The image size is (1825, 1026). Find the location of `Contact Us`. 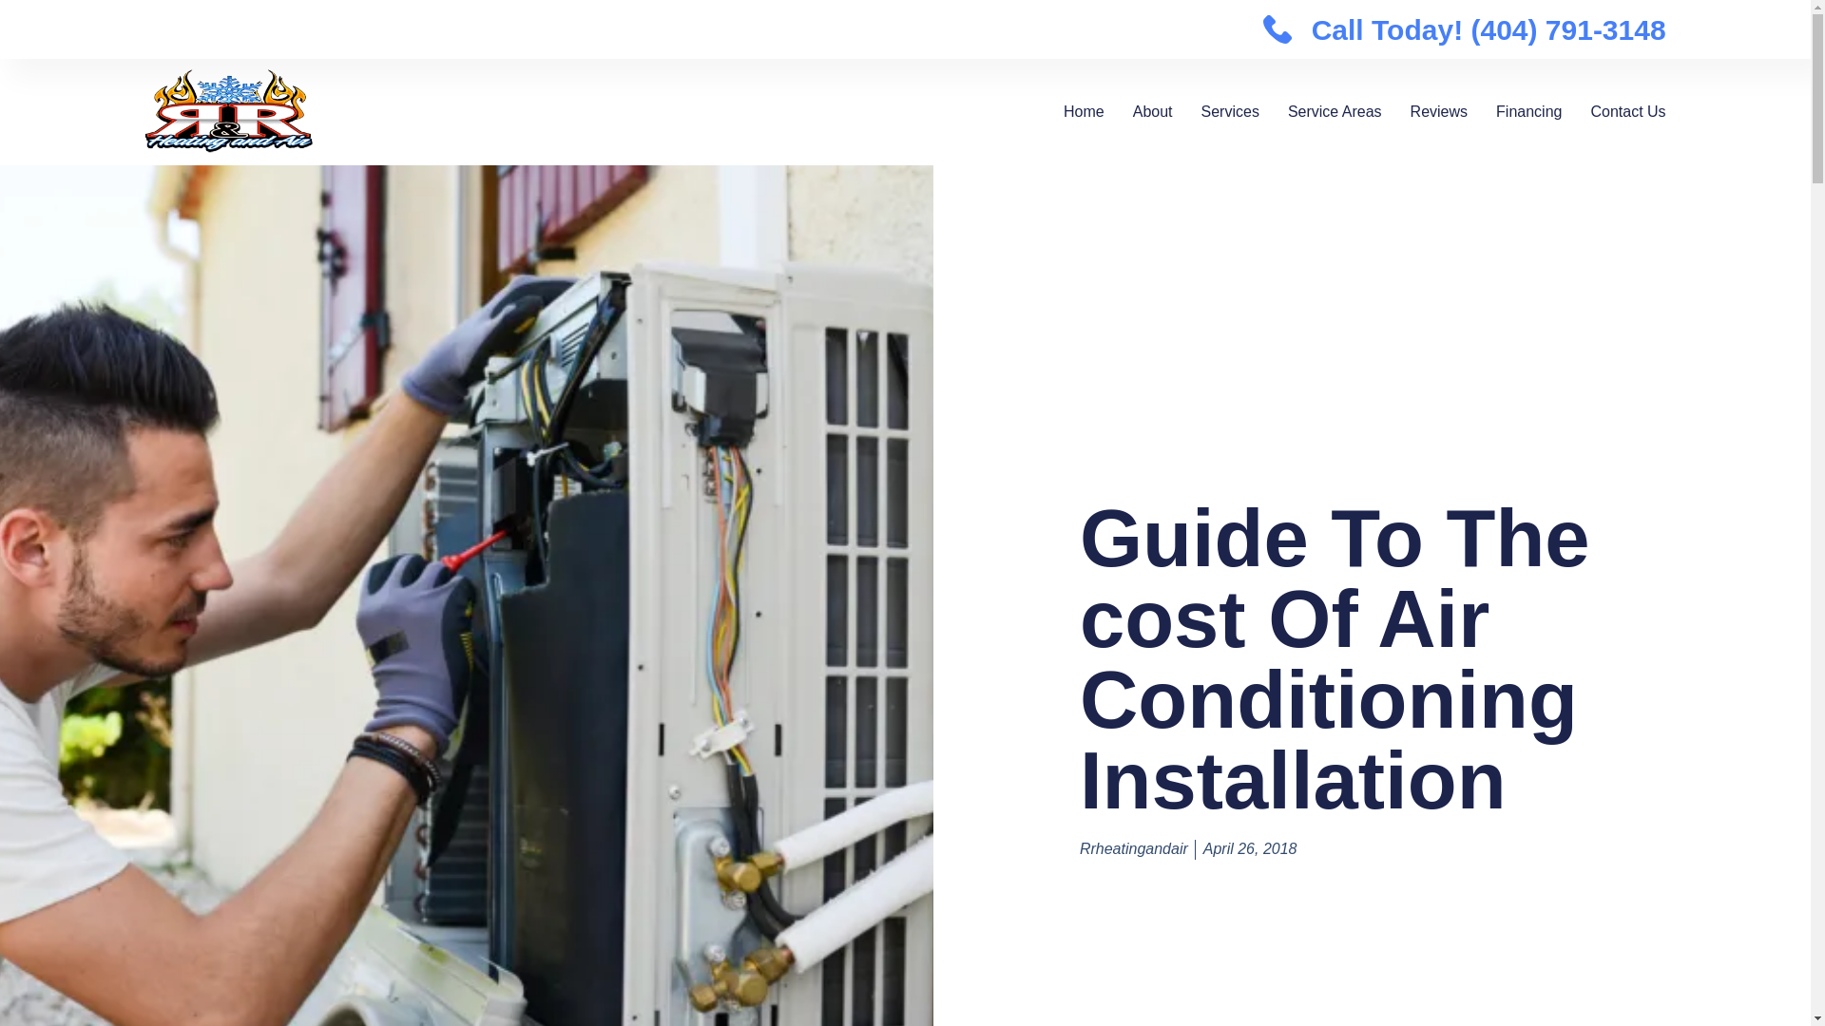

Contact Us is located at coordinates (1627, 111).